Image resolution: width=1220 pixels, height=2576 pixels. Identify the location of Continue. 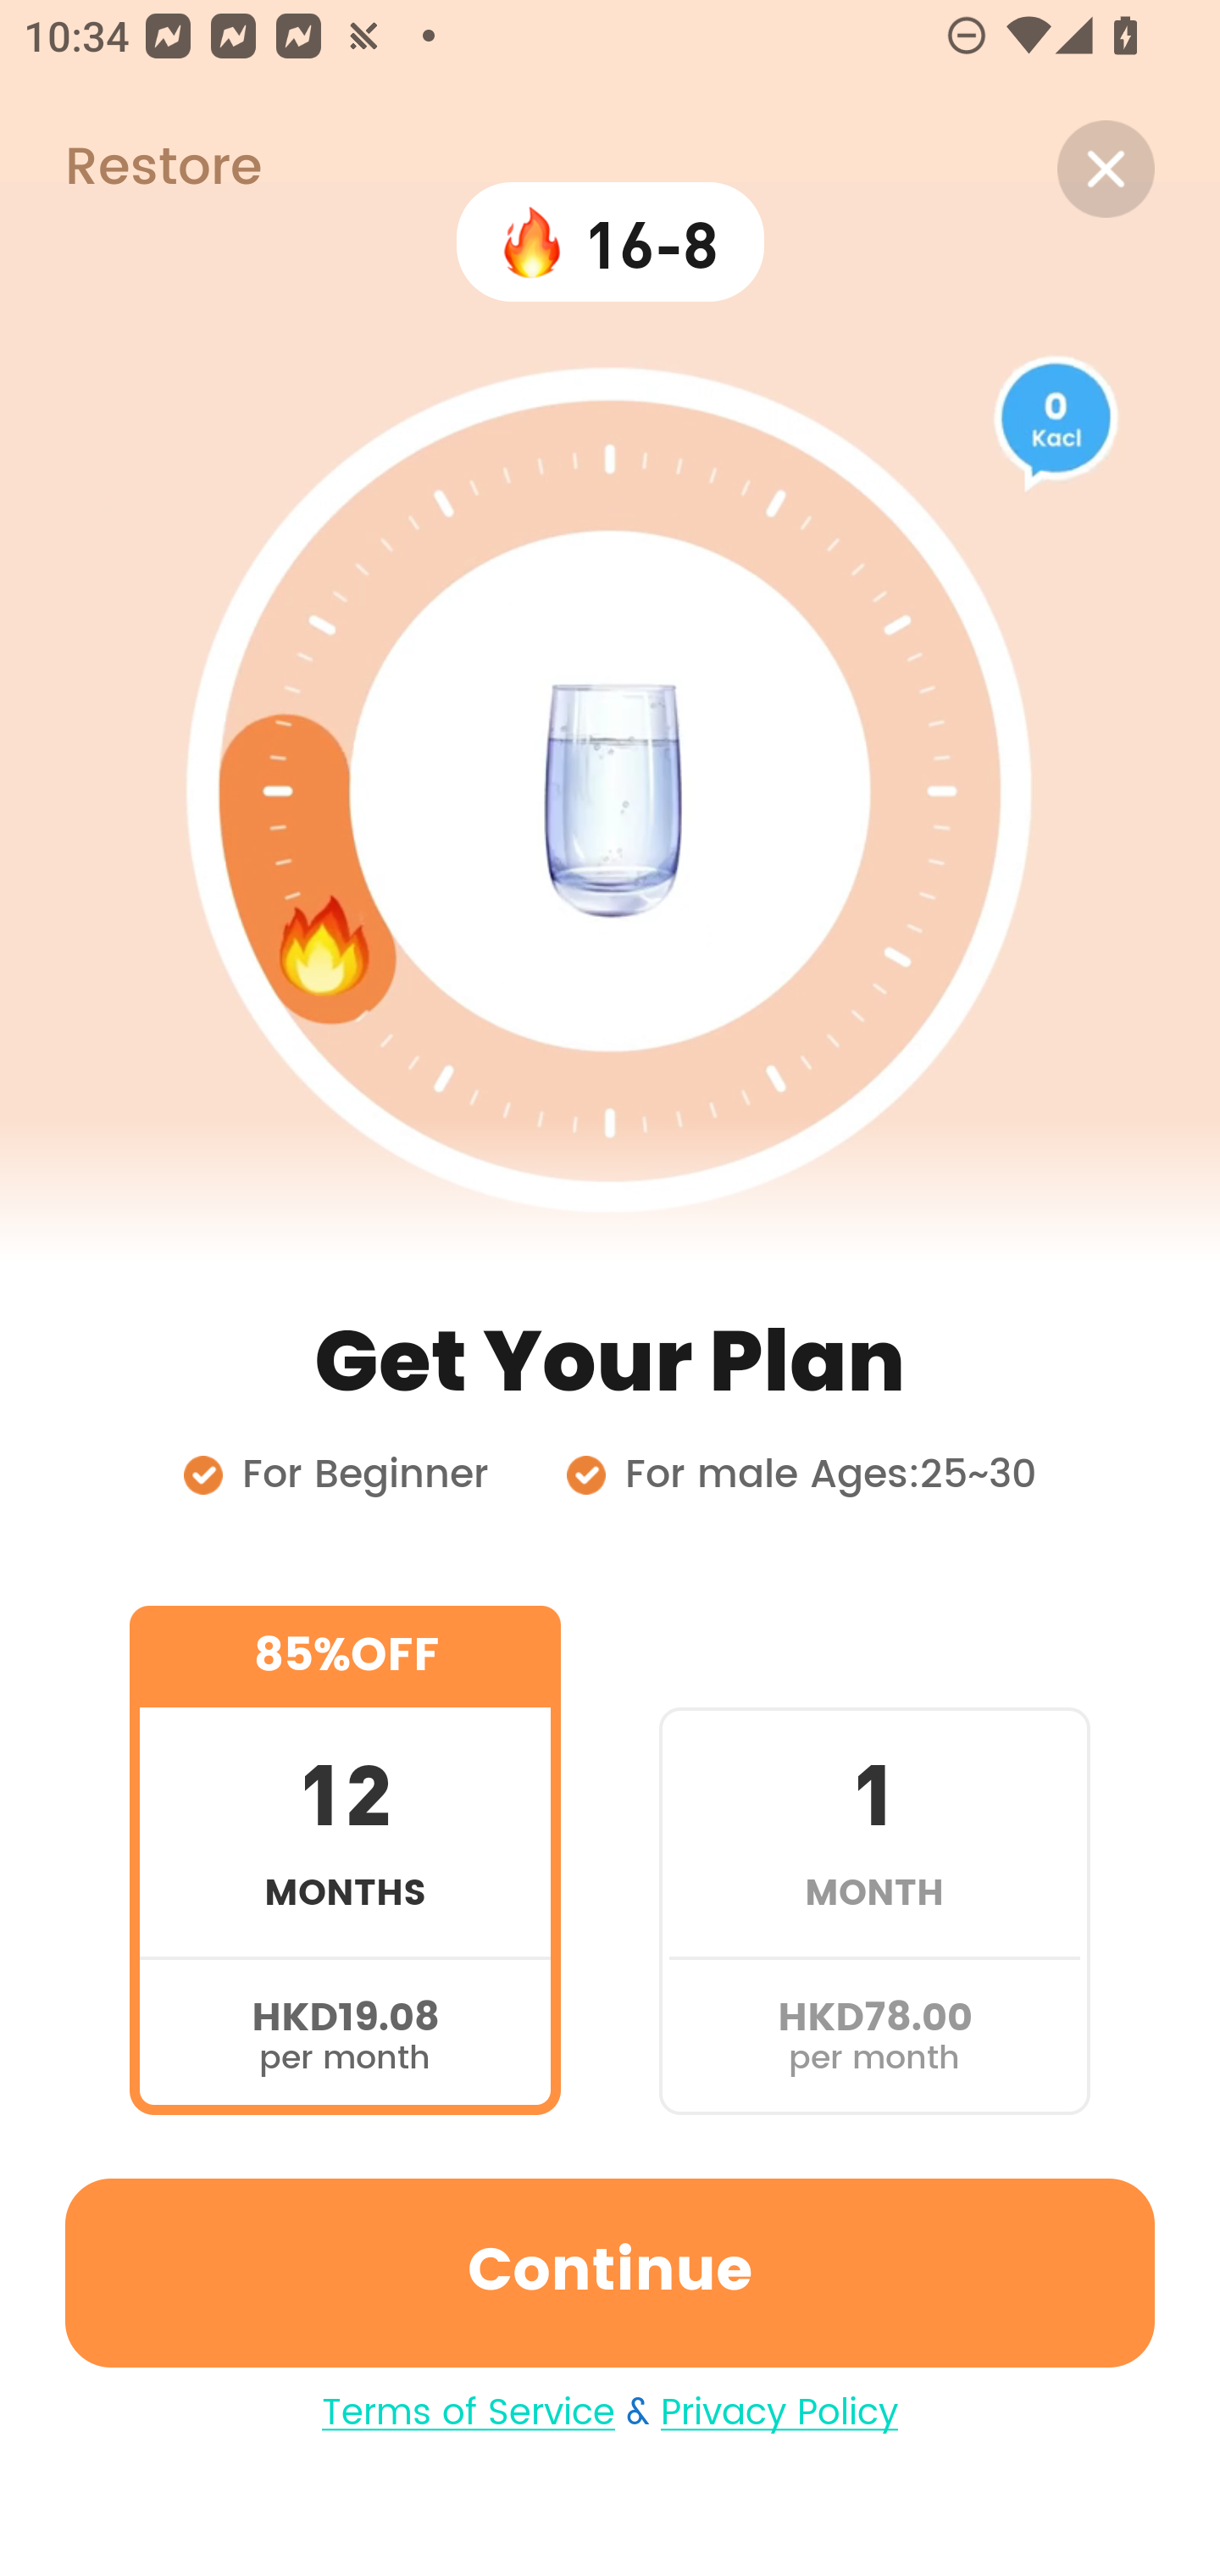
(610, 2273).